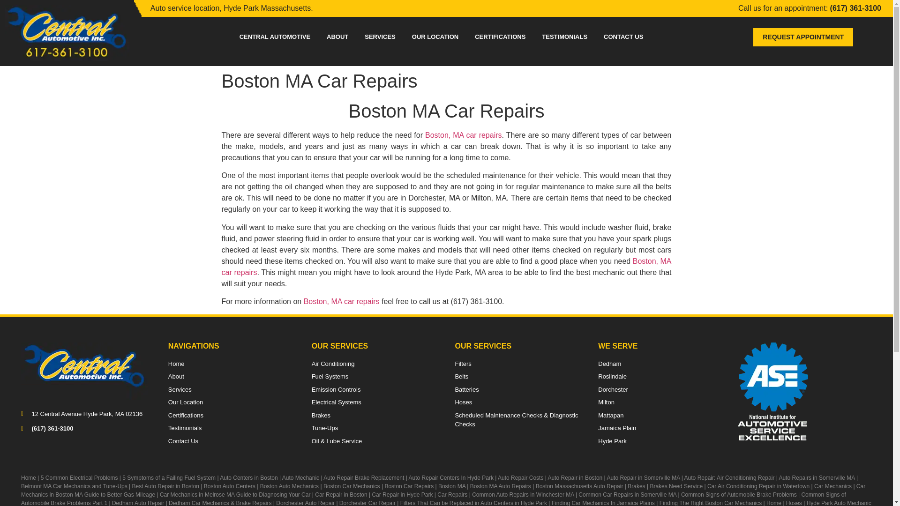 Image resolution: width=900 pixels, height=506 pixels. I want to click on CONTACT US, so click(623, 37).